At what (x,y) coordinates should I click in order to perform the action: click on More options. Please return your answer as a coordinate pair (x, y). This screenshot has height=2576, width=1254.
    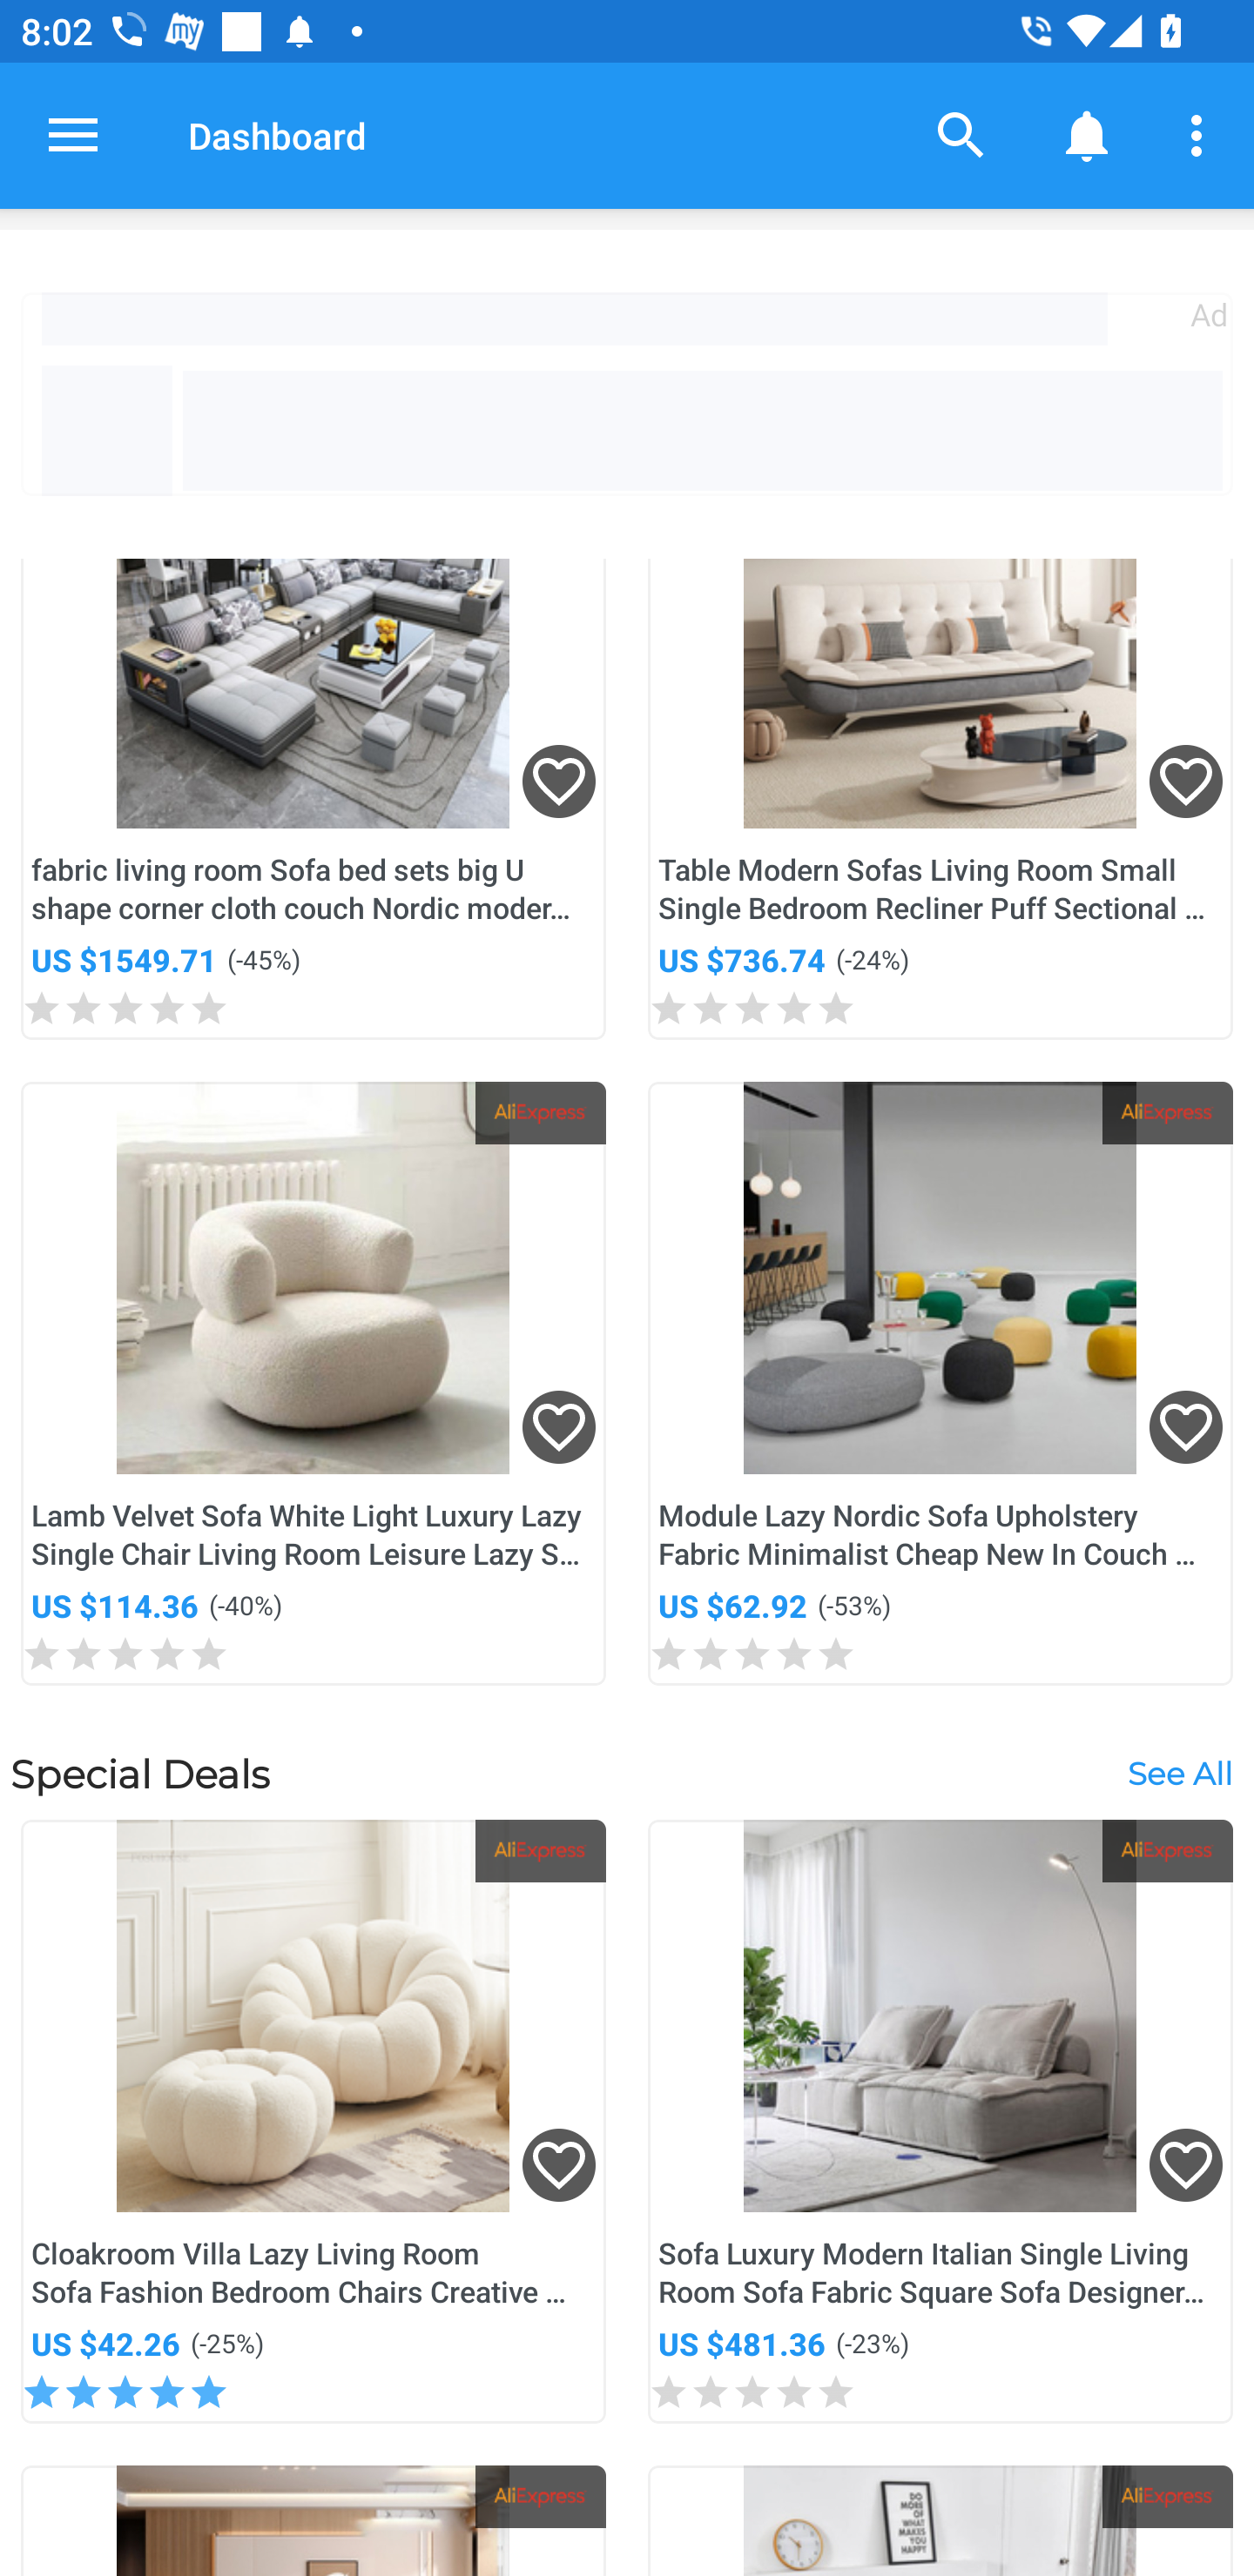
    Looking at the image, I should click on (1202, 134).